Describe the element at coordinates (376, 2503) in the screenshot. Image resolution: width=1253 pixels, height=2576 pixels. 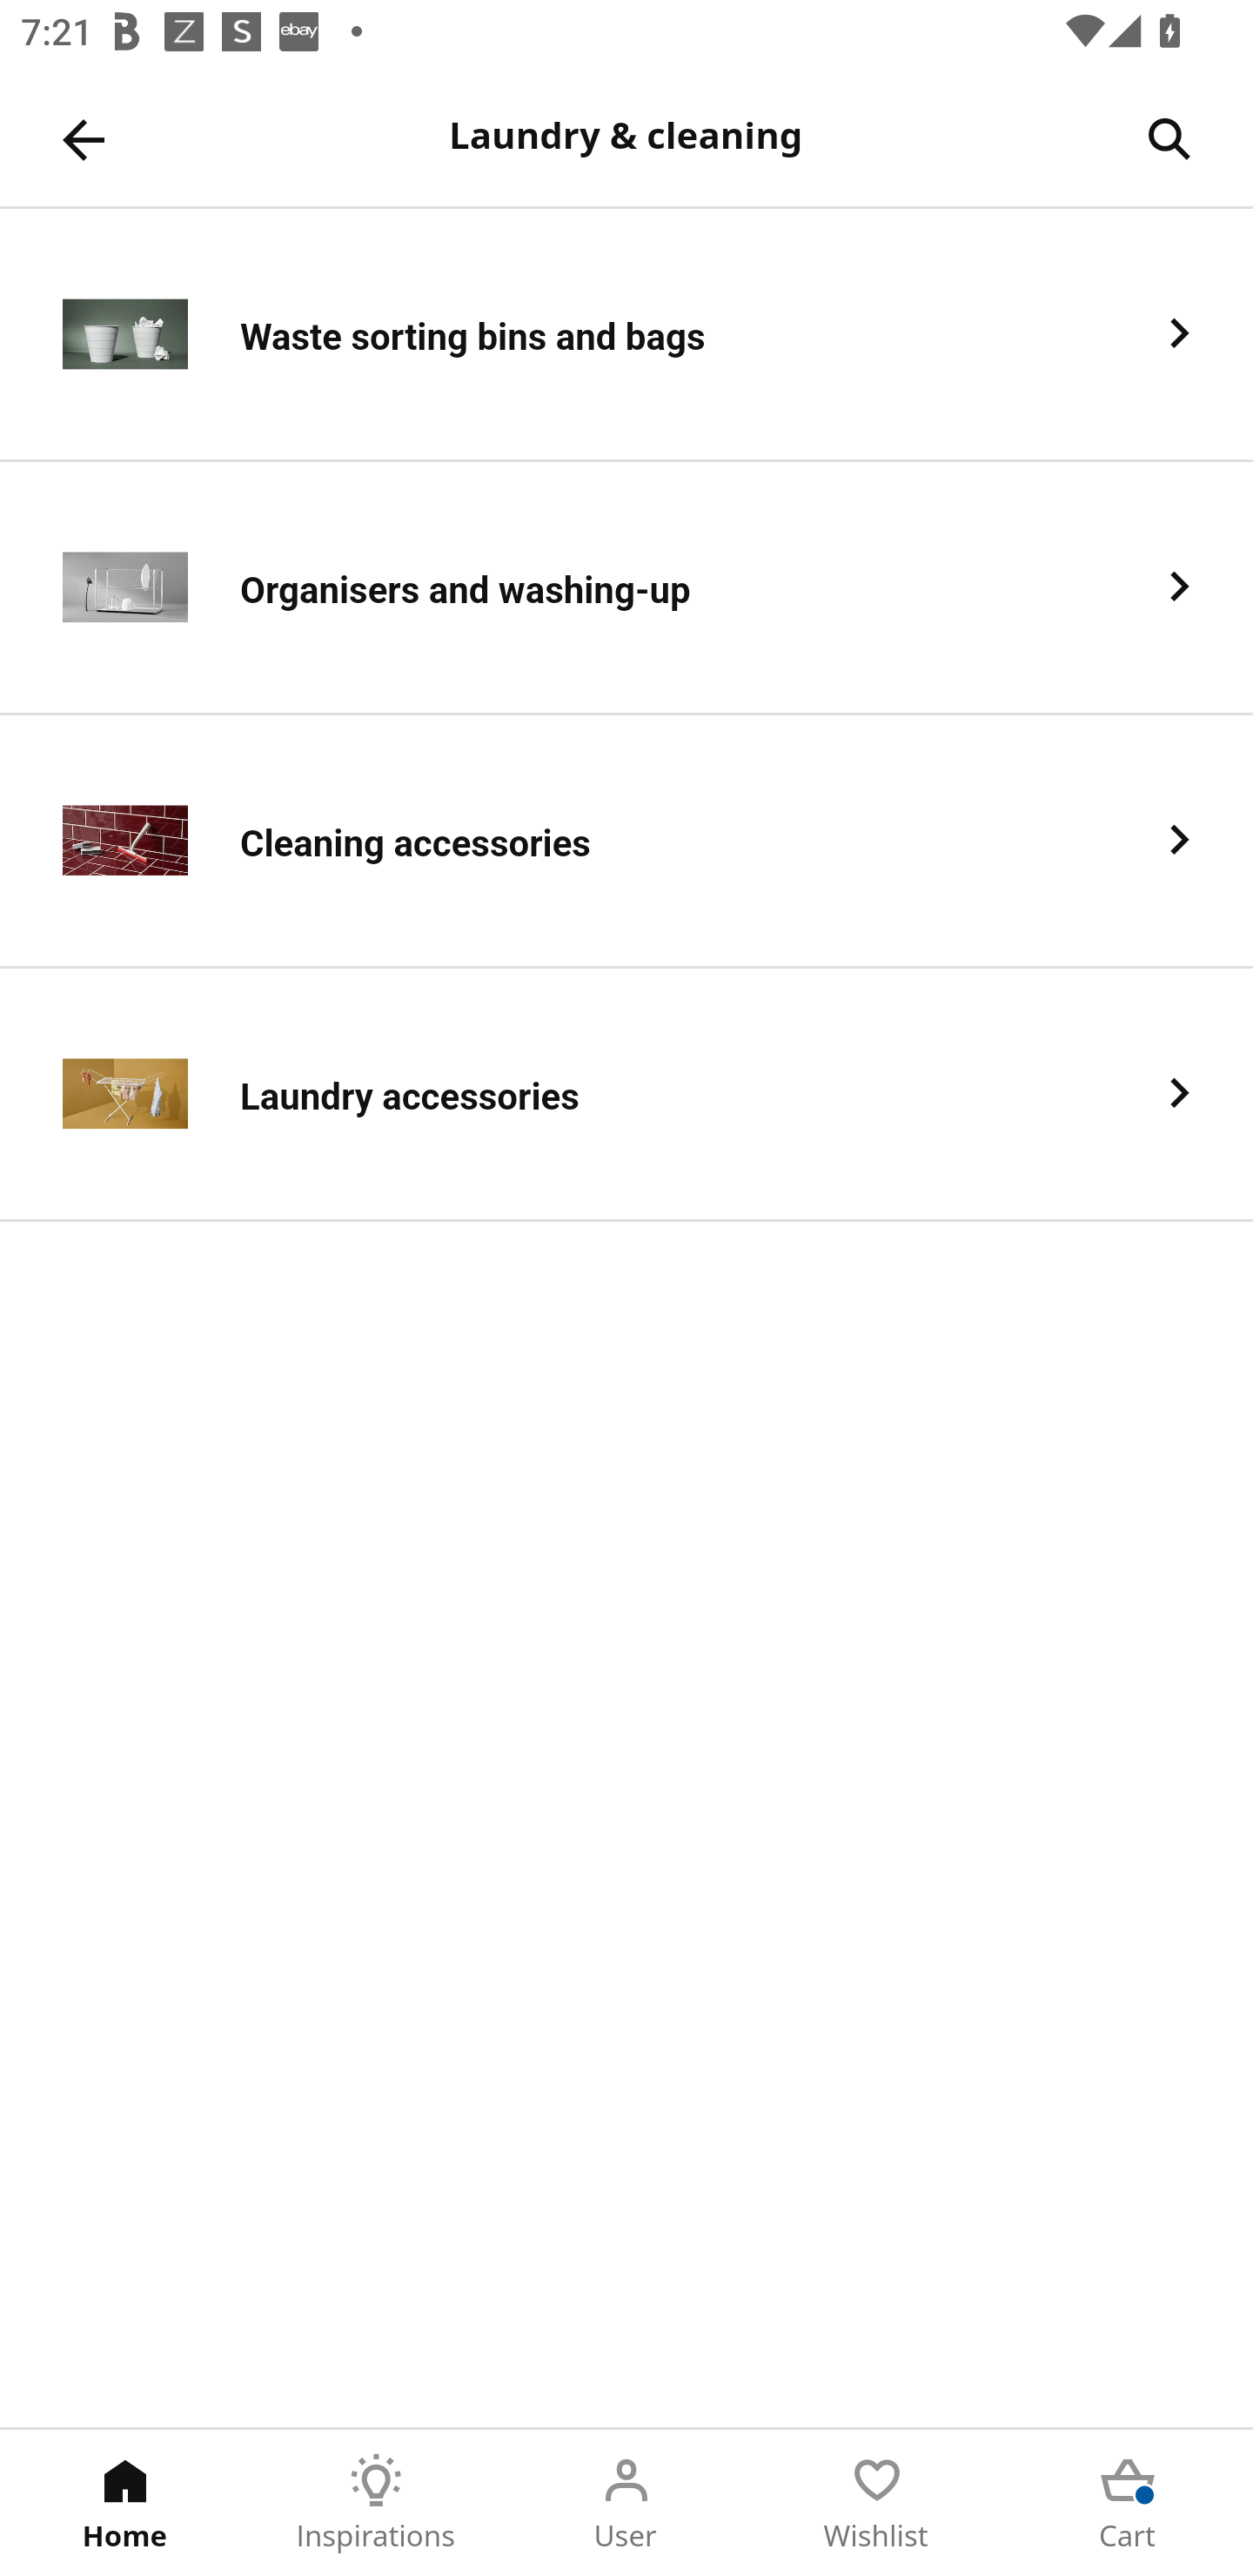
I see `Inspirations
Tab 2 of 5` at that location.